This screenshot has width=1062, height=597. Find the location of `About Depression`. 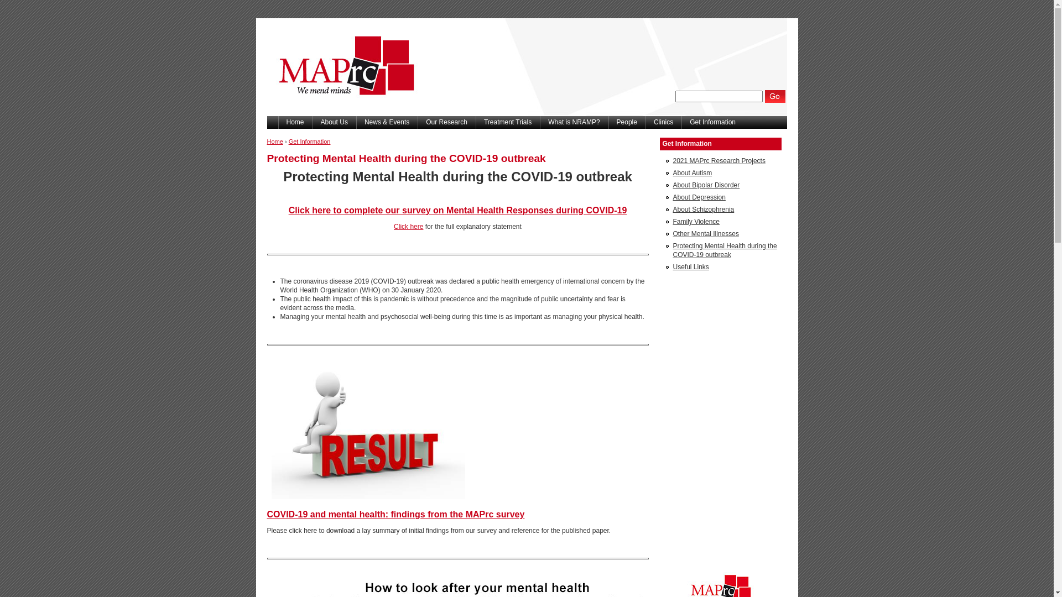

About Depression is located at coordinates (699, 197).